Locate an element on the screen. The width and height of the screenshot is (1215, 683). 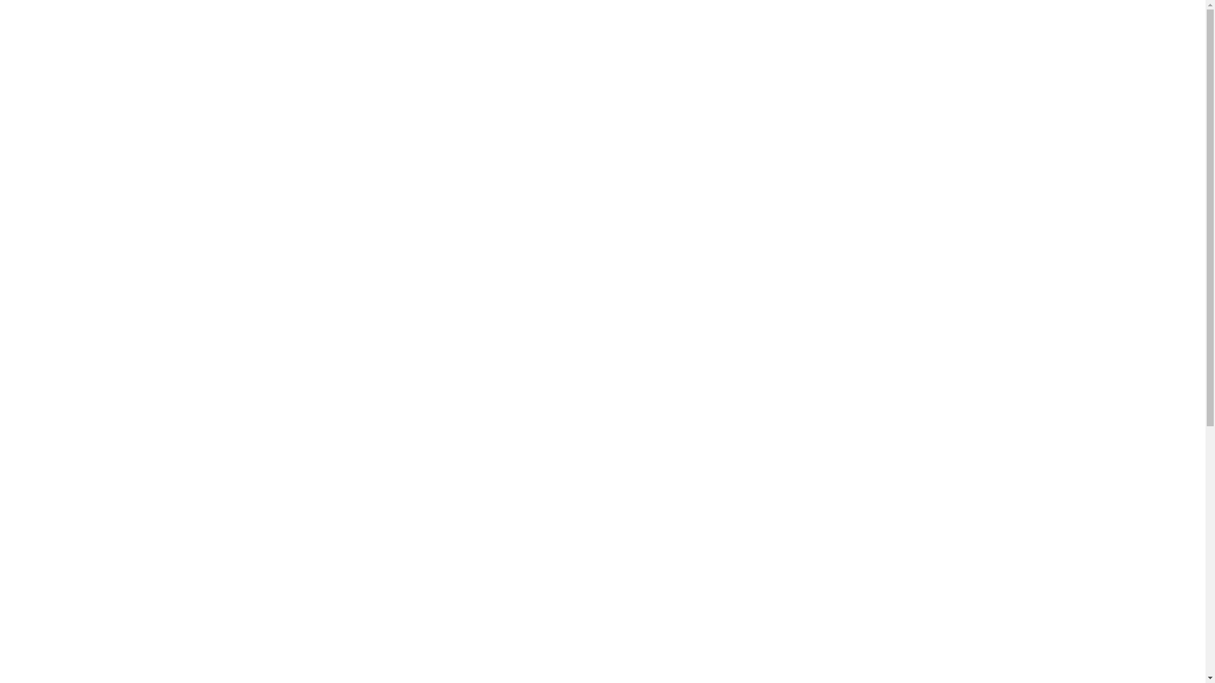
Documenten is located at coordinates (82, 519).